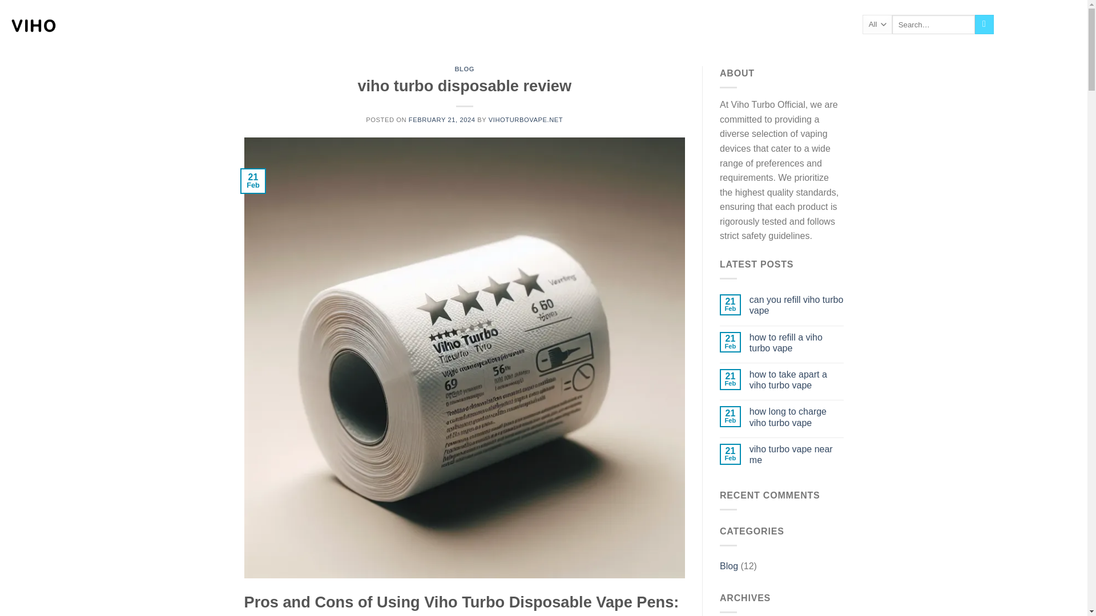  I want to click on Cart, so click(1045, 25).